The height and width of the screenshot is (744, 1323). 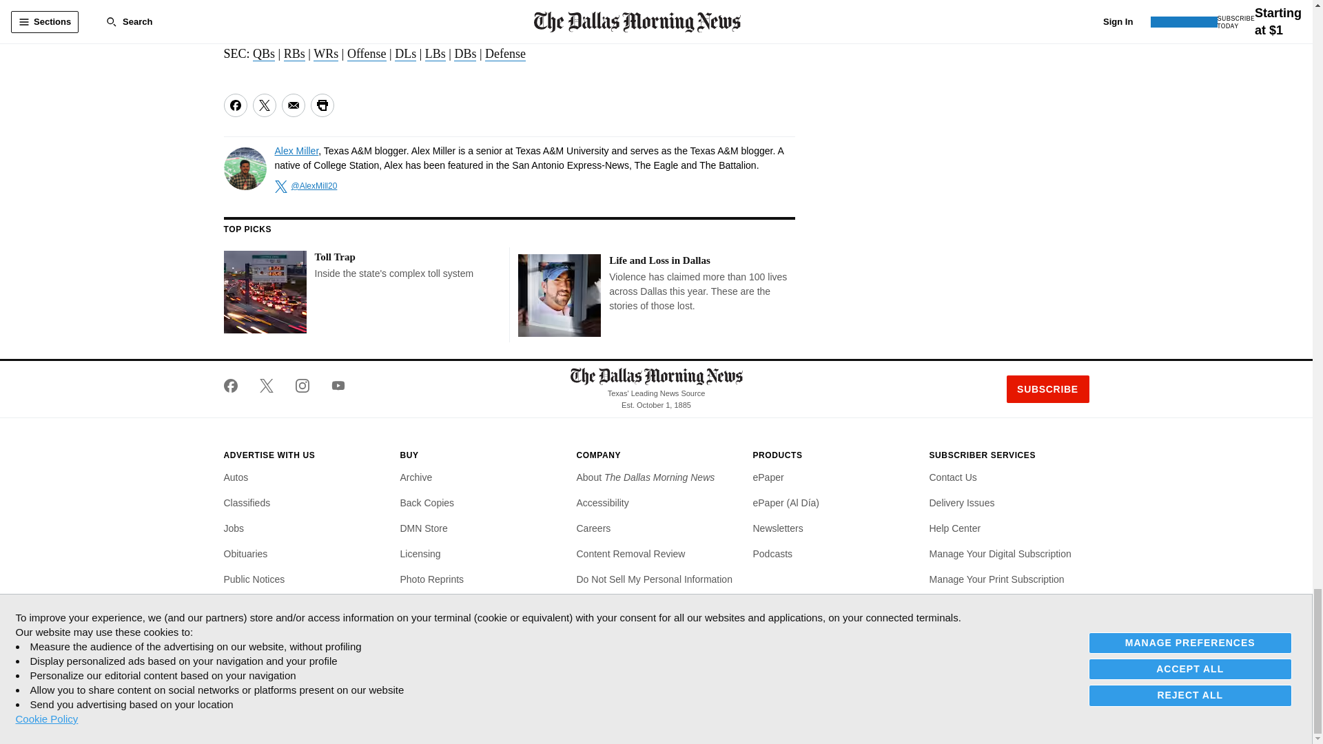 I want to click on Print, so click(x=321, y=105).